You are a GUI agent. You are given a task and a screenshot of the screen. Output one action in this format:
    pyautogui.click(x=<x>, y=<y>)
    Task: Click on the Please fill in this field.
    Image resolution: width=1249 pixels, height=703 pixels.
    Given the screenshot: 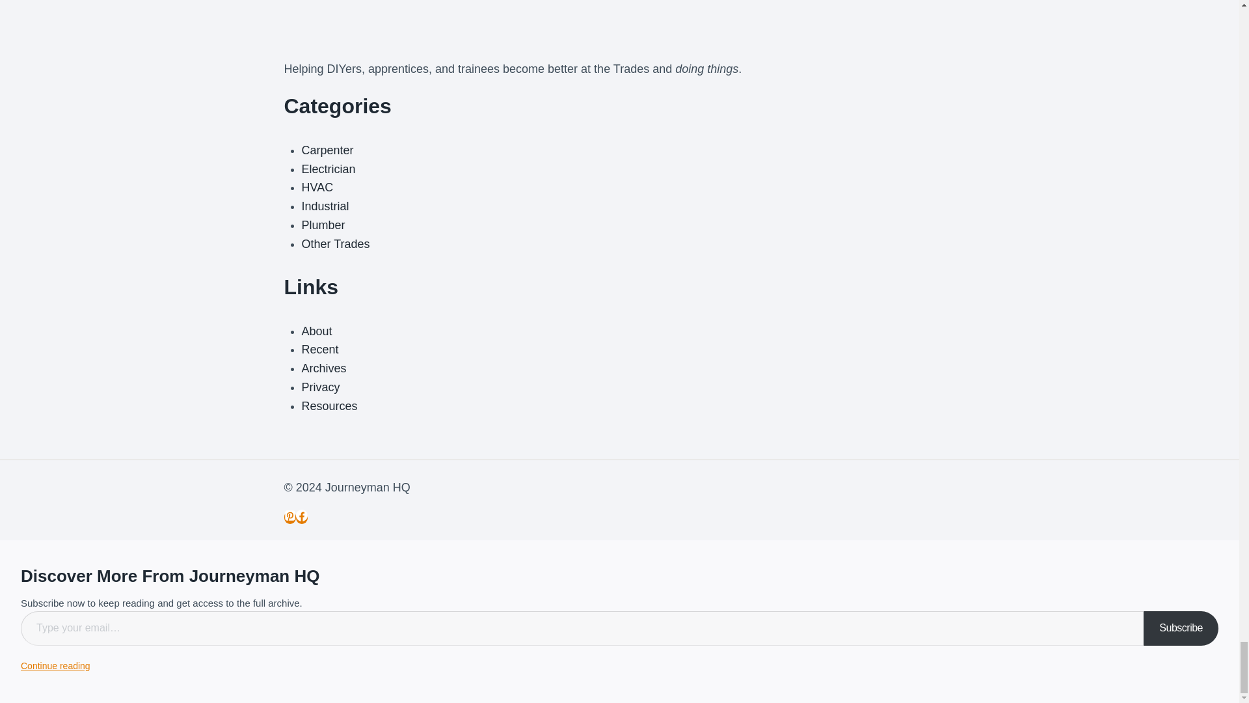 What is the action you would take?
    pyautogui.click(x=582, y=628)
    